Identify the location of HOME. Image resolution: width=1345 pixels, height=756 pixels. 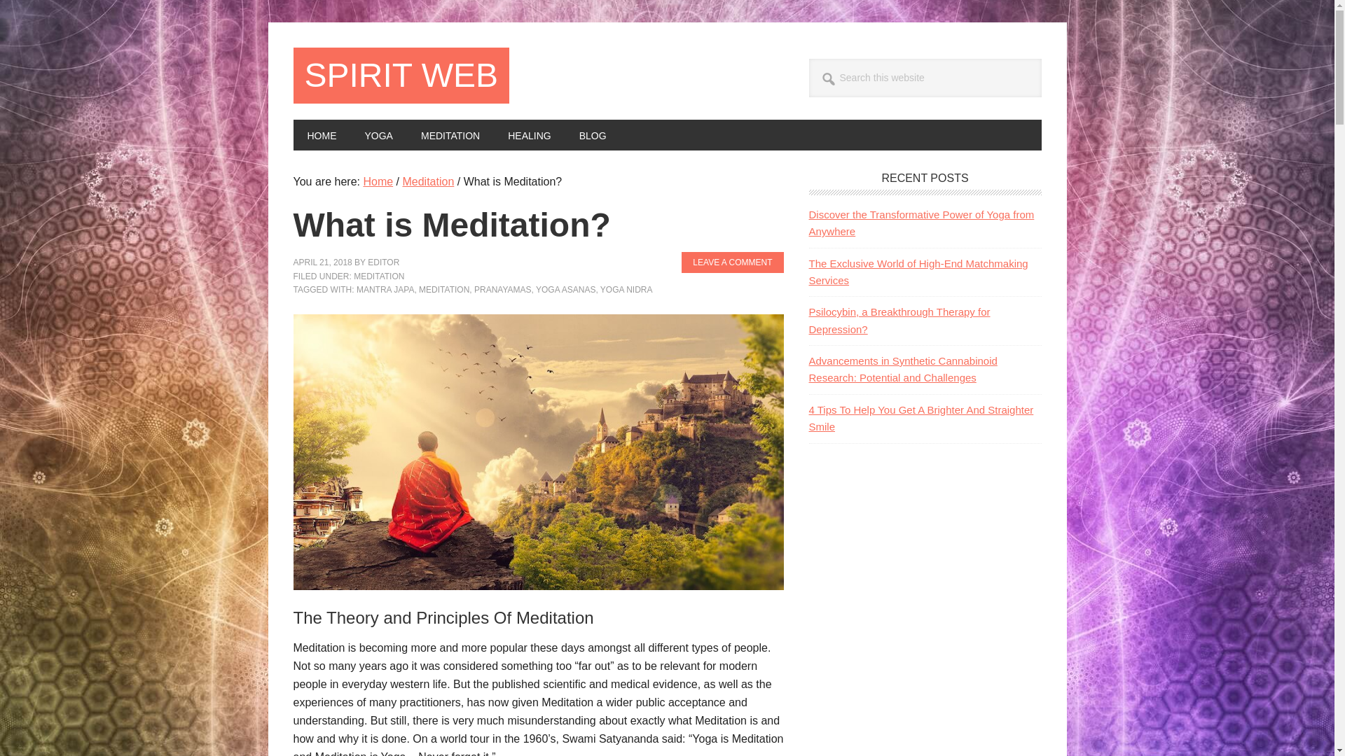
(321, 134).